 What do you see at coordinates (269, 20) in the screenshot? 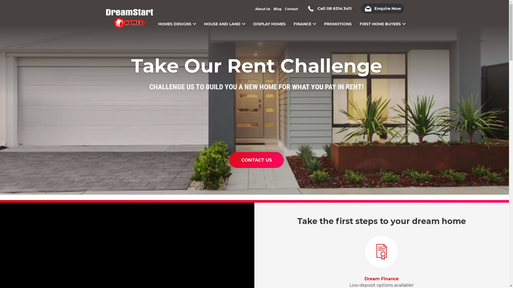
I see `DISPLAY HOMES` at bounding box center [269, 20].